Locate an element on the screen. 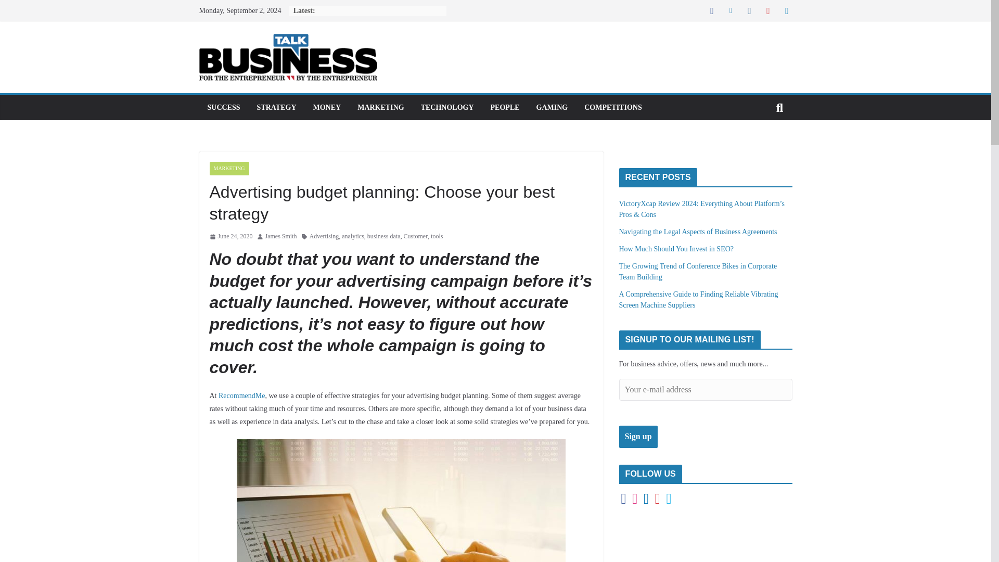 This screenshot has height=562, width=999. June 24, 2020 is located at coordinates (230, 236).